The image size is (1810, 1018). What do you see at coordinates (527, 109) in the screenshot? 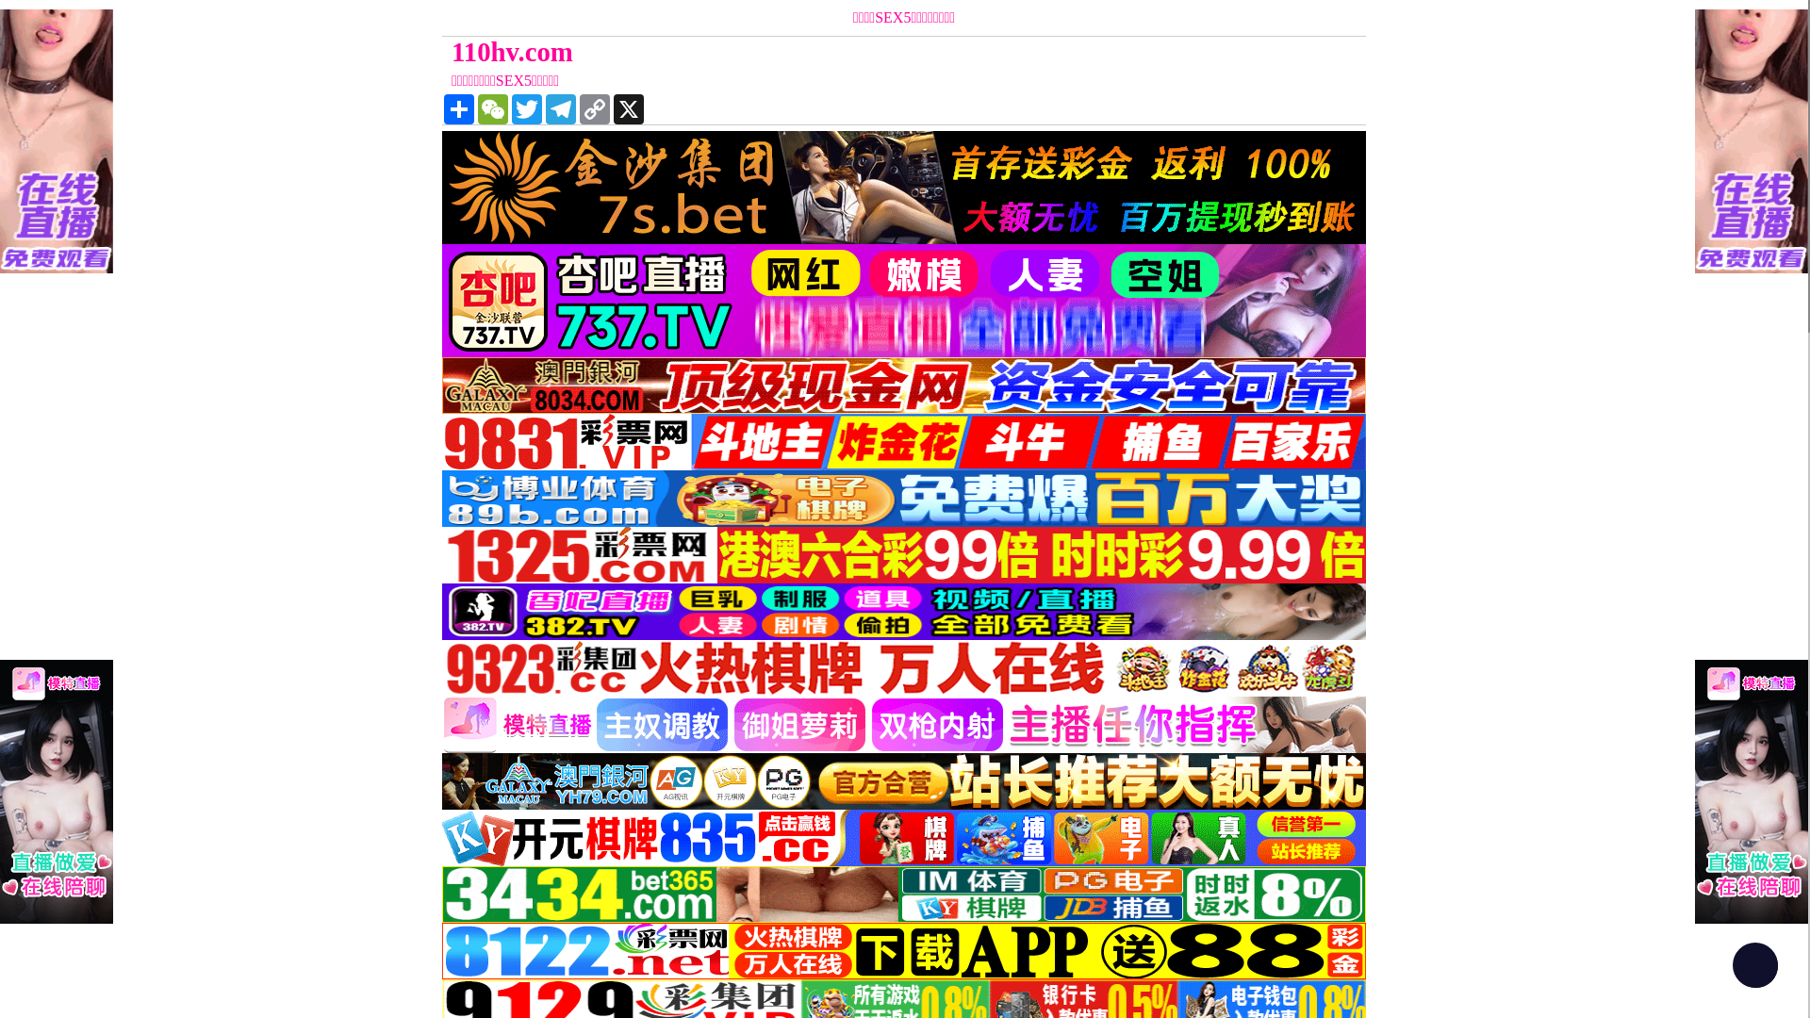
I see `Twitter` at bounding box center [527, 109].